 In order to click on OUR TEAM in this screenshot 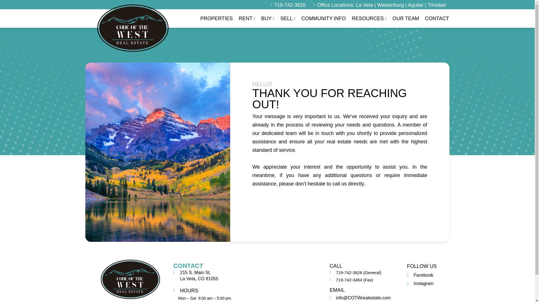, I will do `click(406, 19)`.